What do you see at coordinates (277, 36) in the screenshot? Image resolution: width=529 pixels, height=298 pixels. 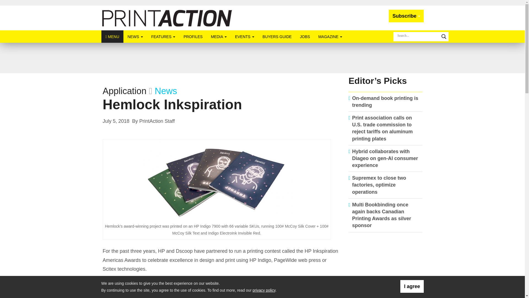 I see `BUYERS GUIDE` at bounding box center [277, 36].